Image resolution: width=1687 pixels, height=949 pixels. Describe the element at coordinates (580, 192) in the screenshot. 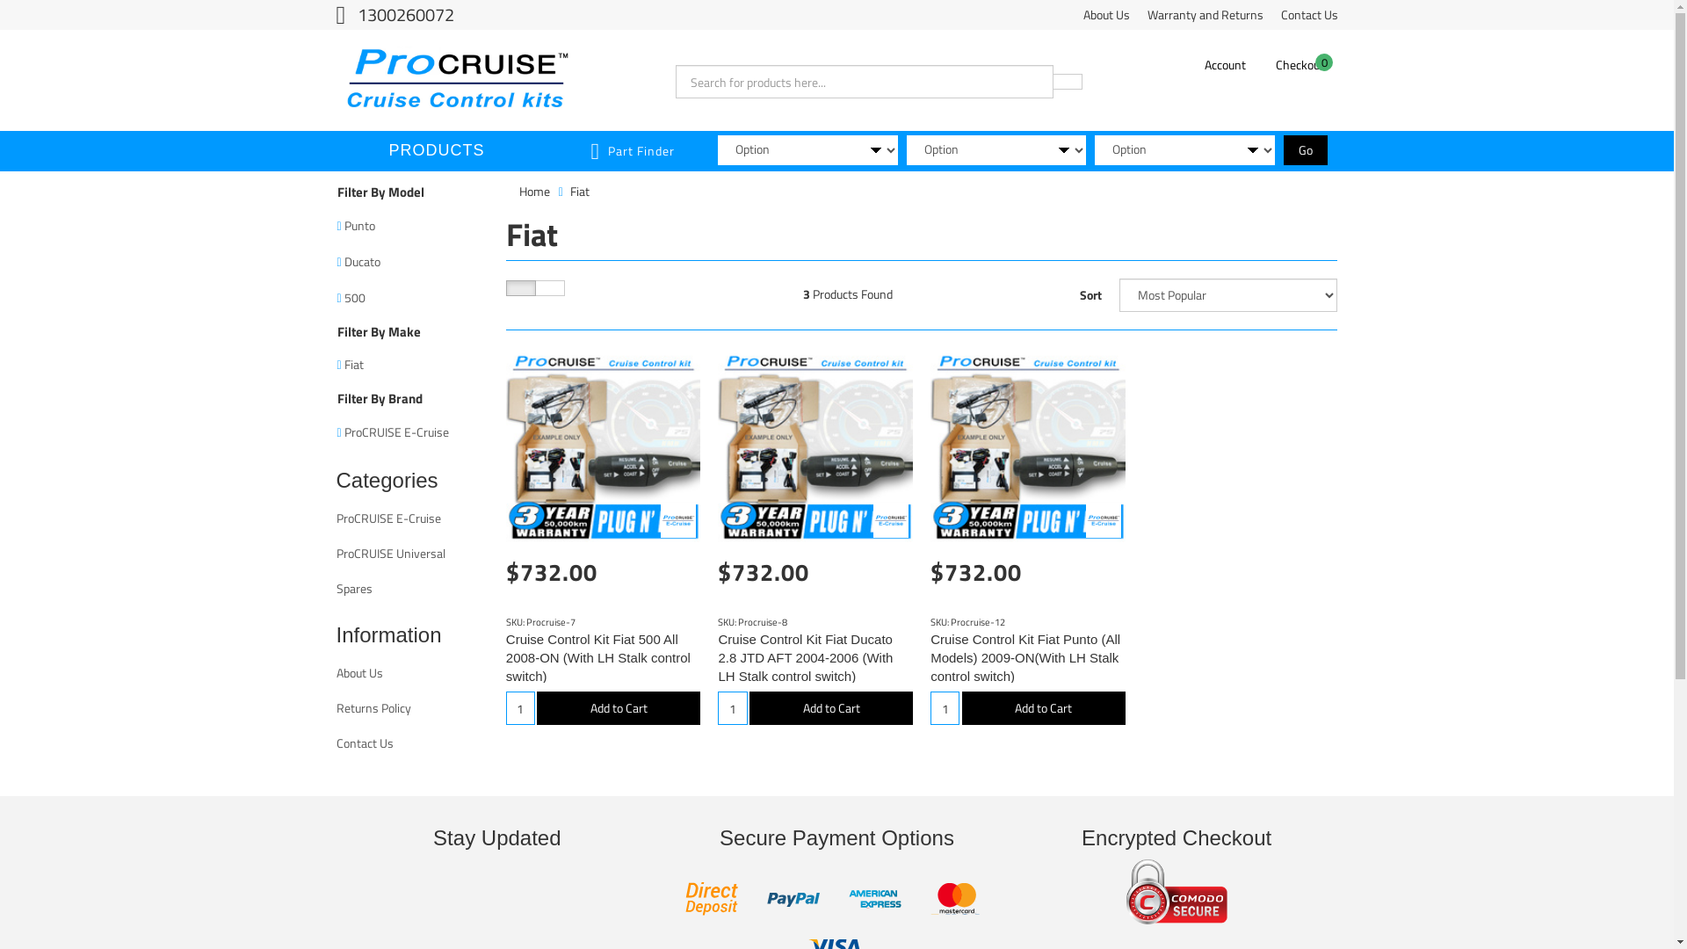

I see `Fiat` at that location.